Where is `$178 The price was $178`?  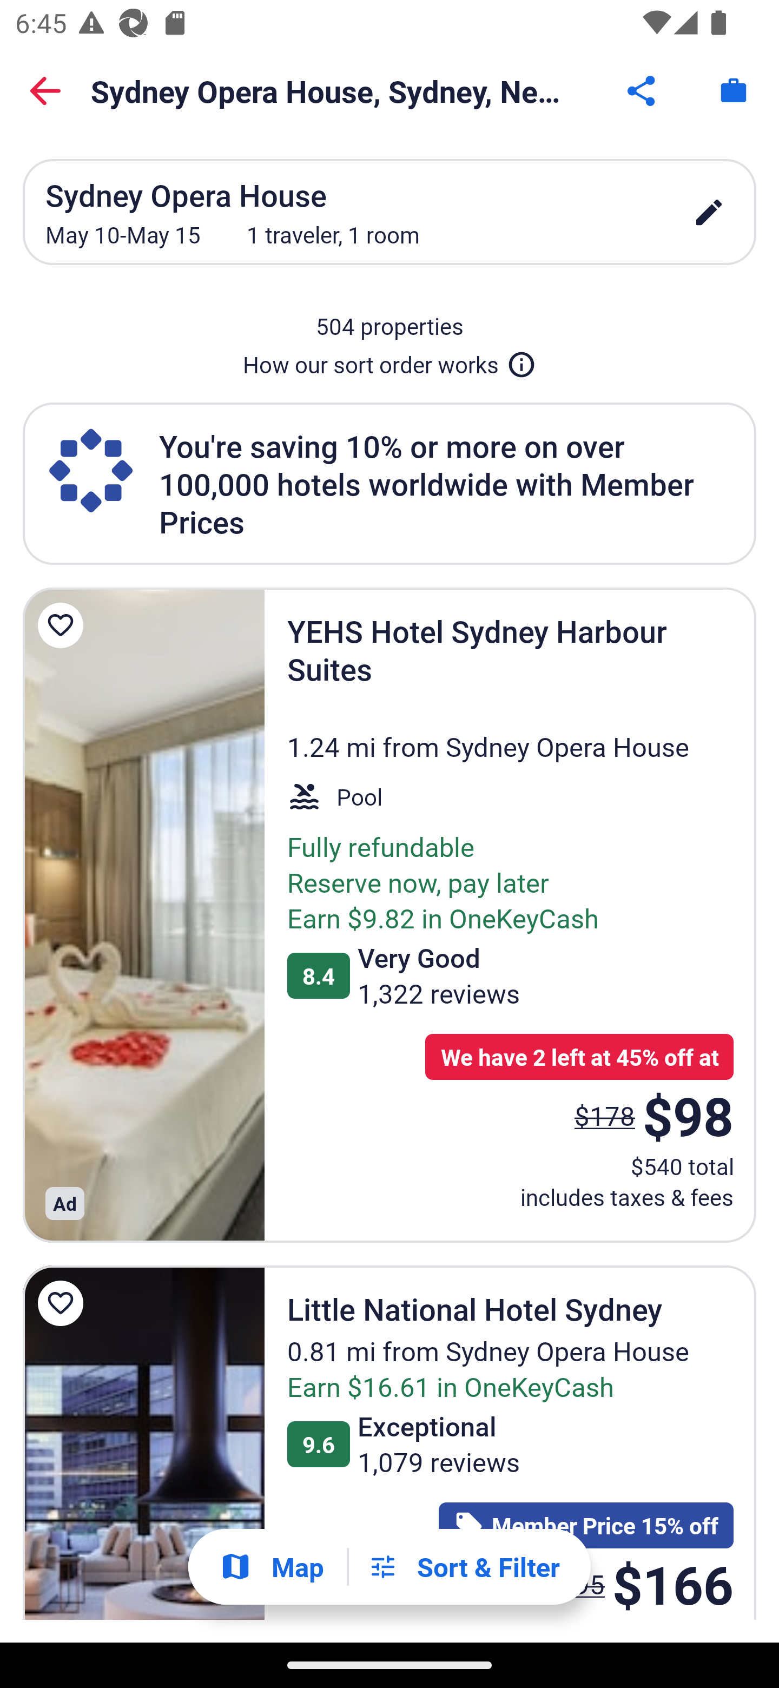 $178 The price was $178 is located at coordinates (605, 1116).